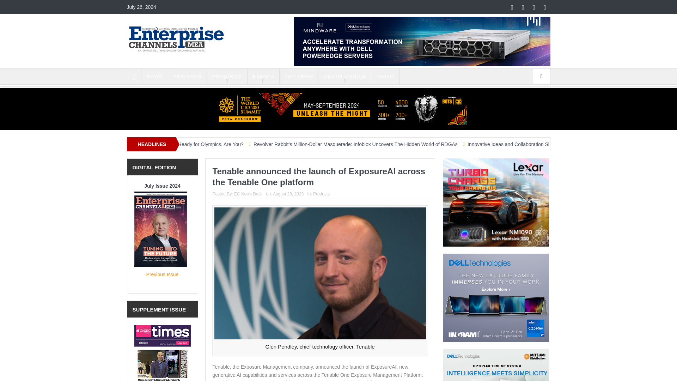 The height and width of the screenshot is (381, 677). Describe the element at coordinates (187, 76) in the screenshot. I see `FEATURES` at that location.